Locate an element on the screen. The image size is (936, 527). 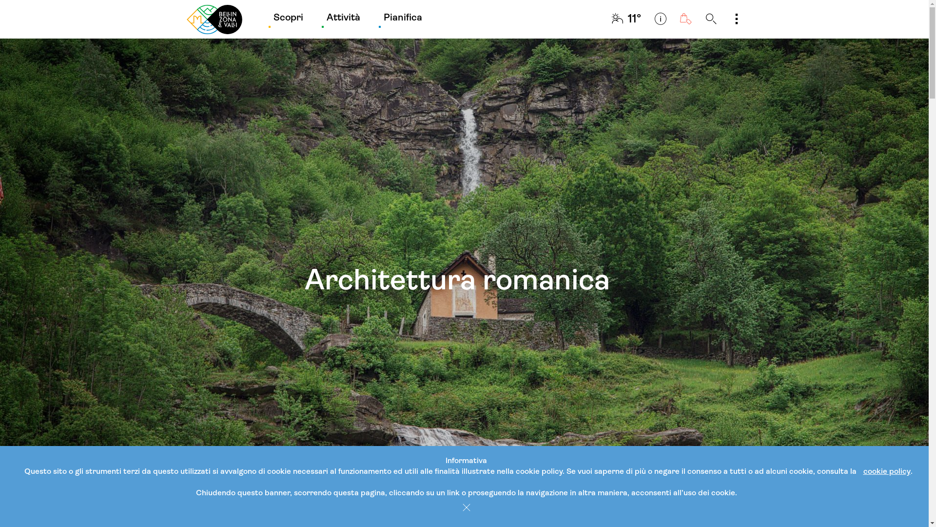
cookie policy is located at coordinates (886, 472).